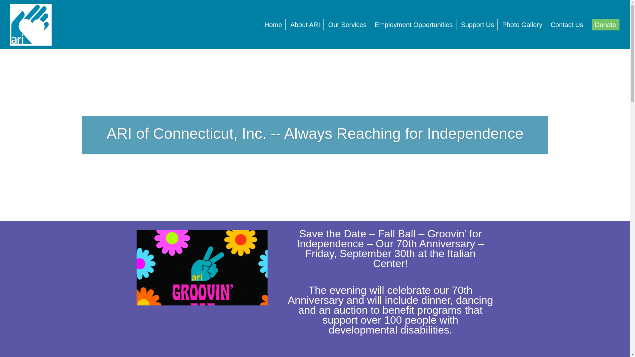 The width and height of the screenshot is (635, 357). Describe the element at coordinates (305, 24) in the screenshot. I see `About ARI` at that location.